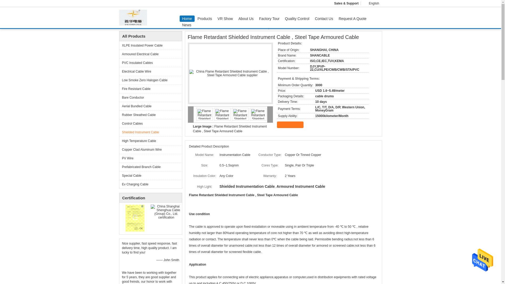 This screenshot has width=505, height=284. I want to click on Home, so click(187, 19).